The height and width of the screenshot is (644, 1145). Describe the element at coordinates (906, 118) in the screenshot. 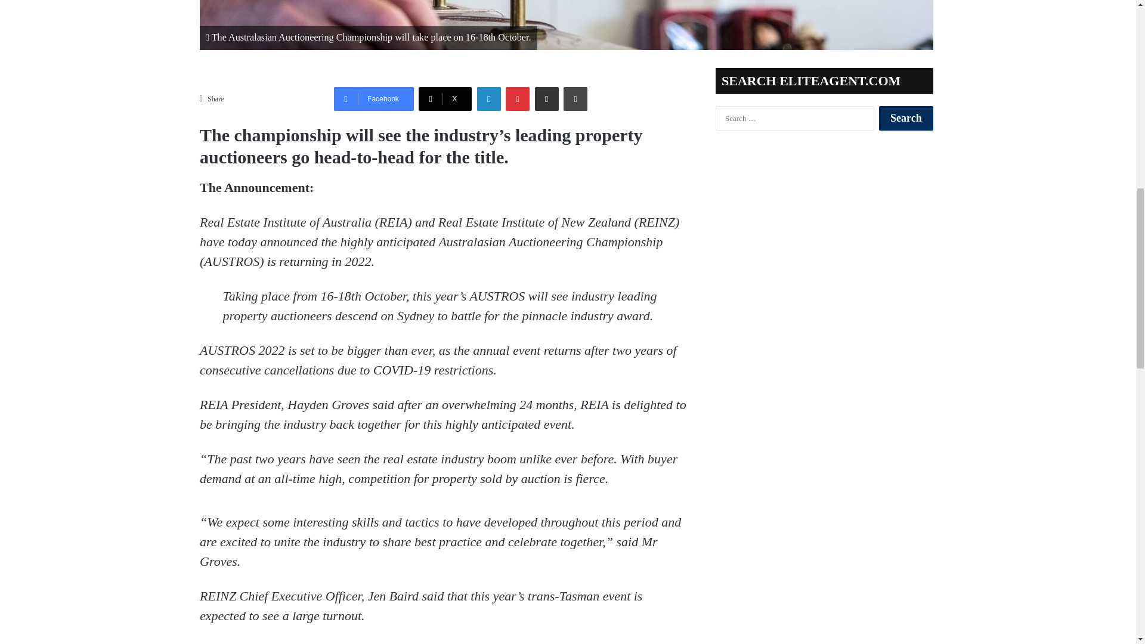

I see `Search` at that location.